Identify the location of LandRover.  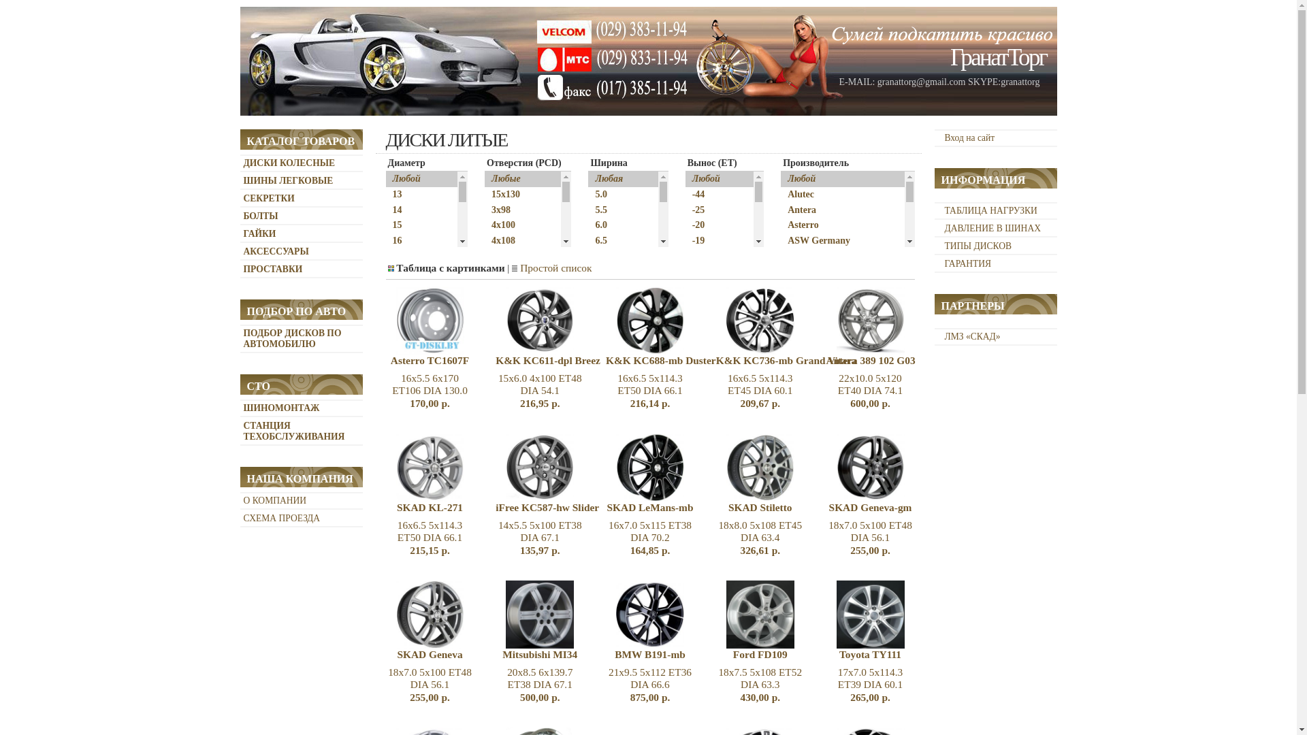
(836, 490).